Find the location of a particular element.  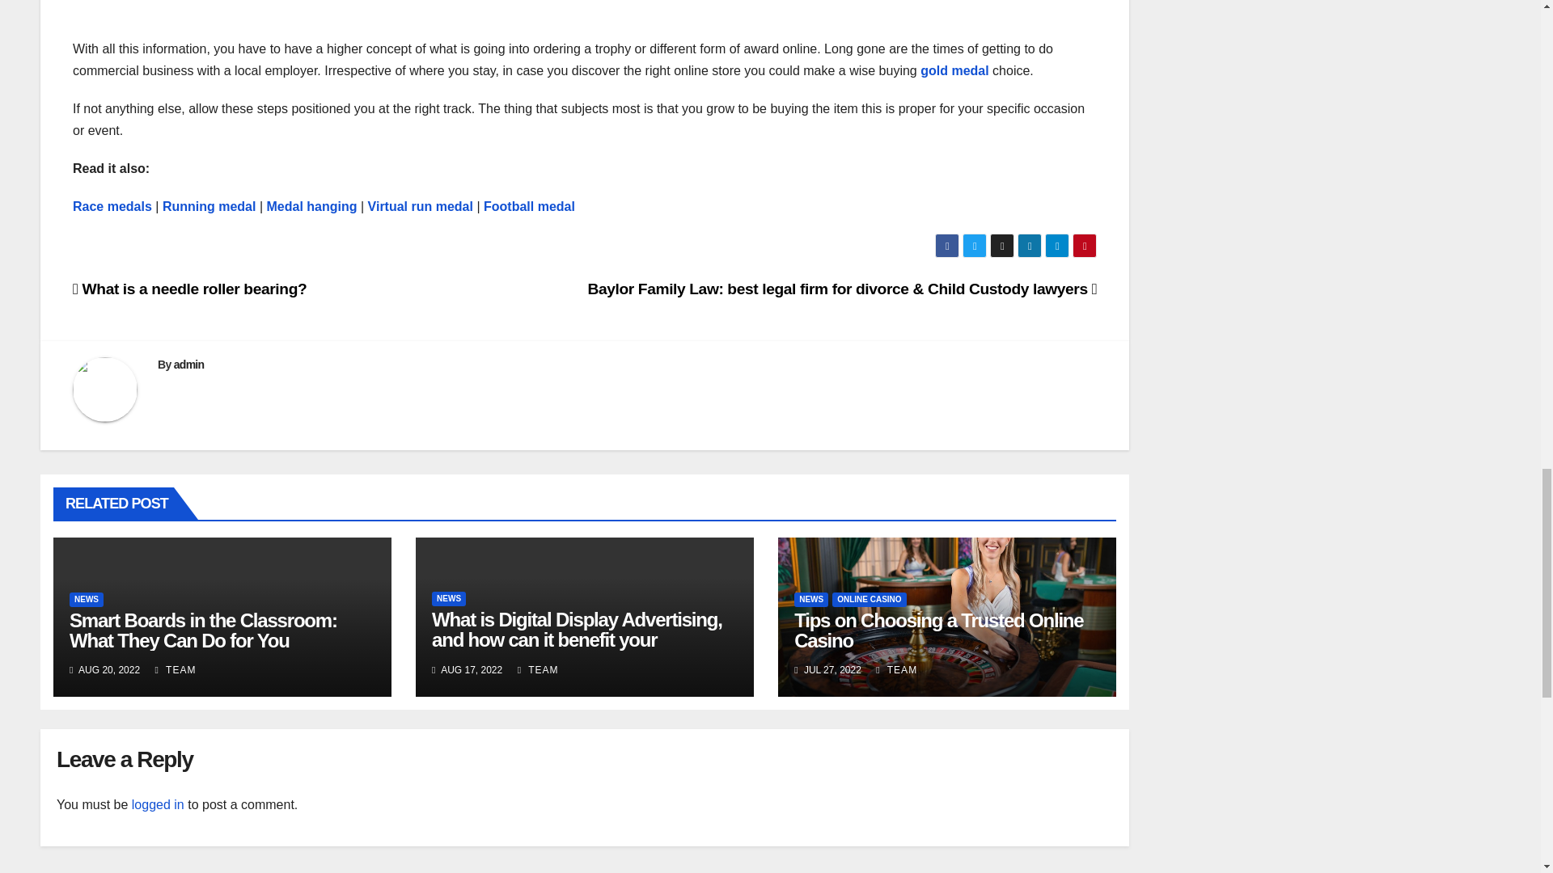

Running medal is located at coordinates (210, 206).